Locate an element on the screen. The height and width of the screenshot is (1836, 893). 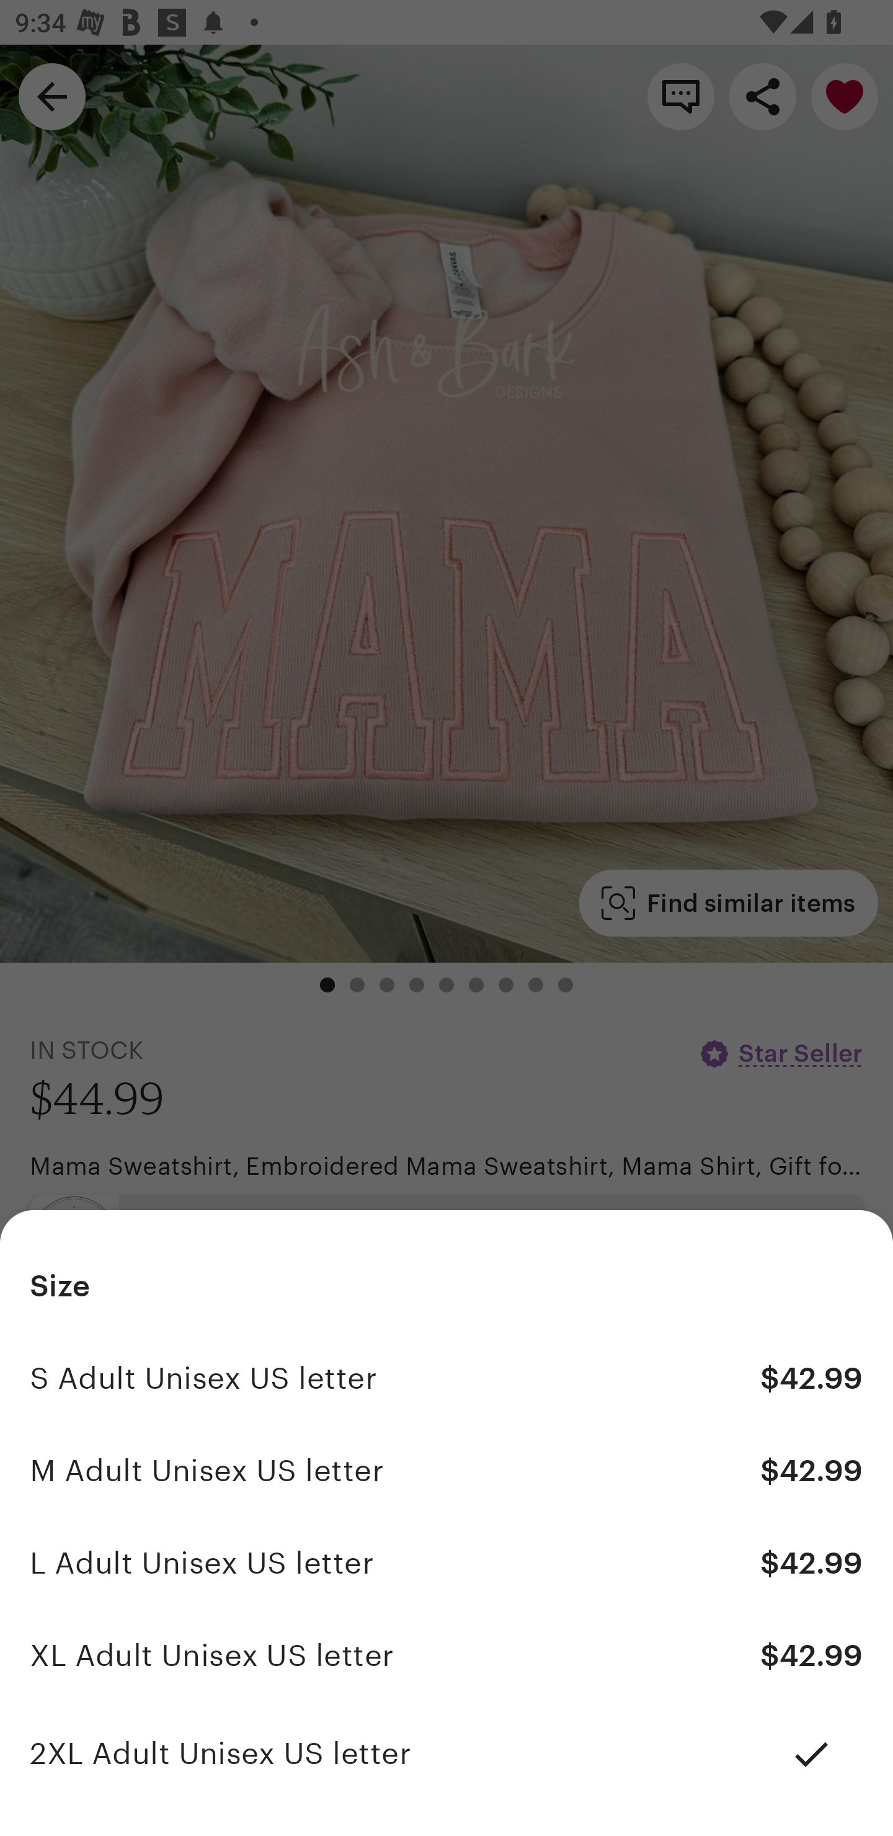
S Adult Unisex US letter $42.99 is located at coordinates (446, 1378).